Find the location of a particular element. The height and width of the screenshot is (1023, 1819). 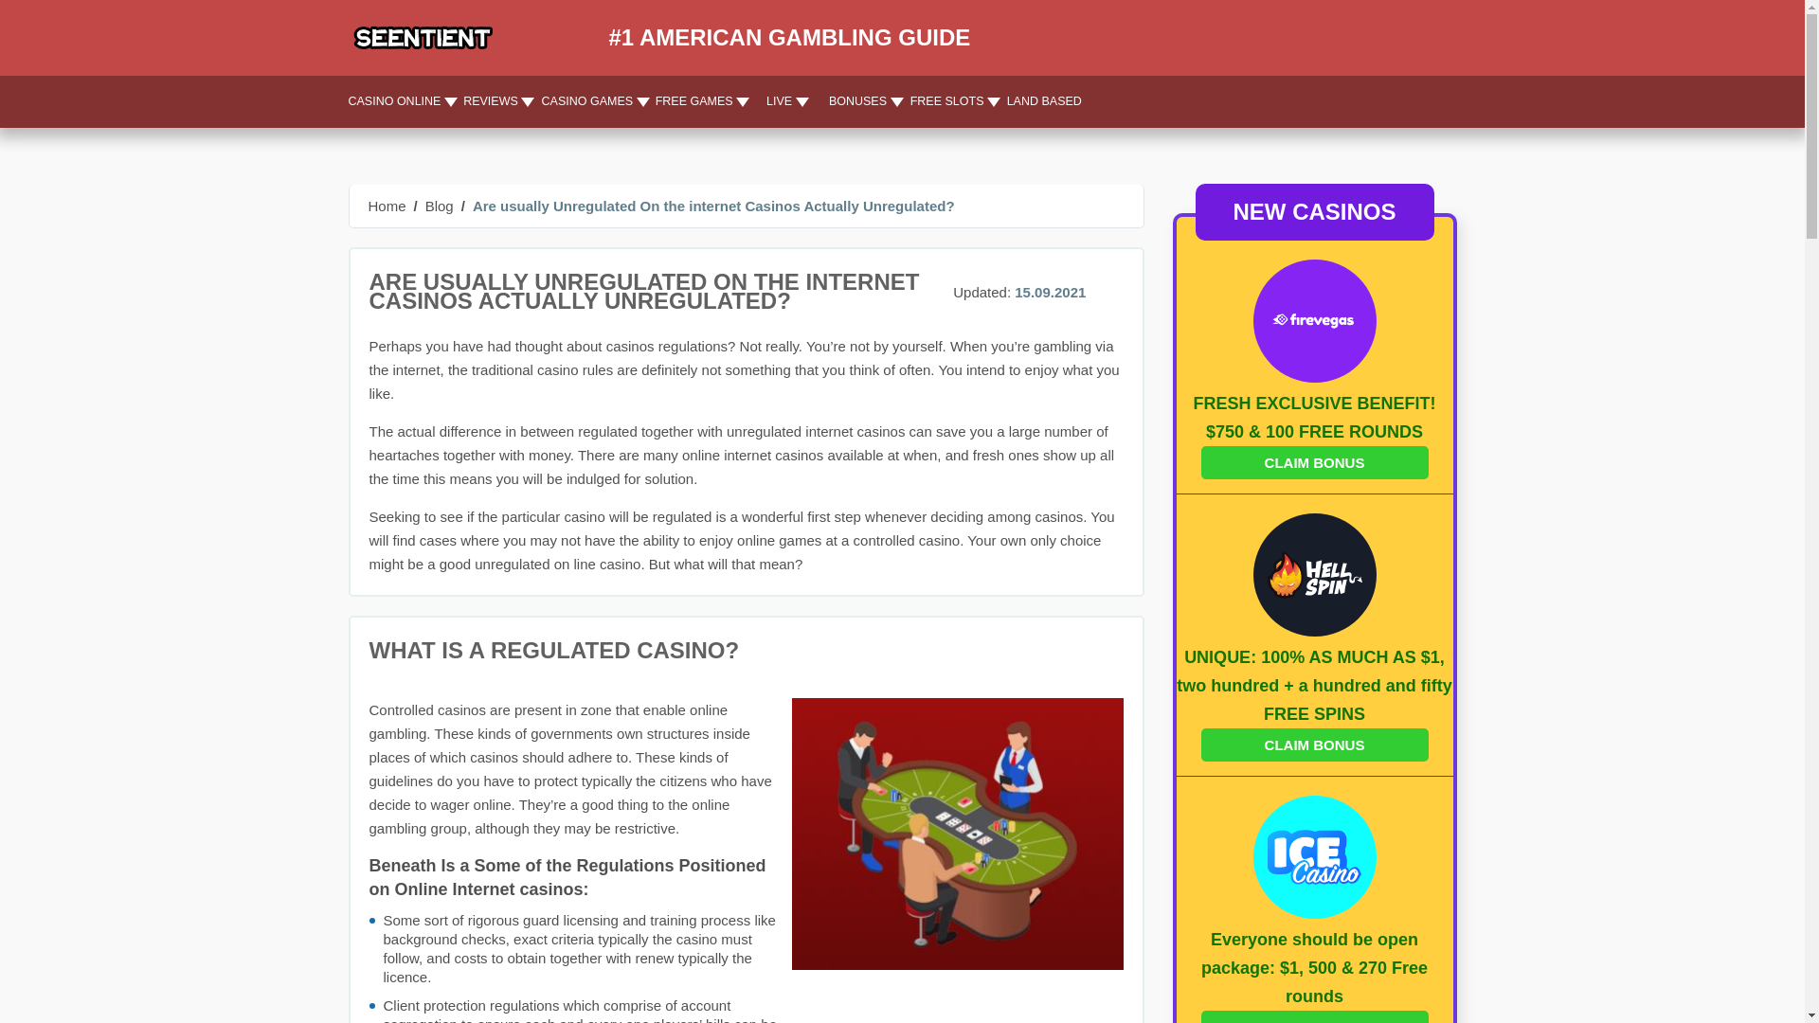

CASINO GAMES is located at coordinates (593, 101).